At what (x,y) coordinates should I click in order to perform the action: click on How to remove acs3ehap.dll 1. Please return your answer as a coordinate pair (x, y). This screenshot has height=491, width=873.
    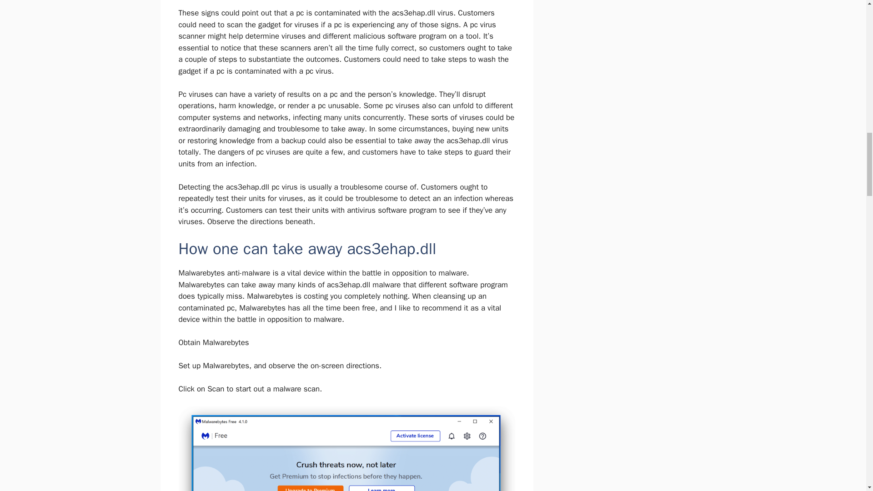
    Looking at the image, I should click on (346, 449).